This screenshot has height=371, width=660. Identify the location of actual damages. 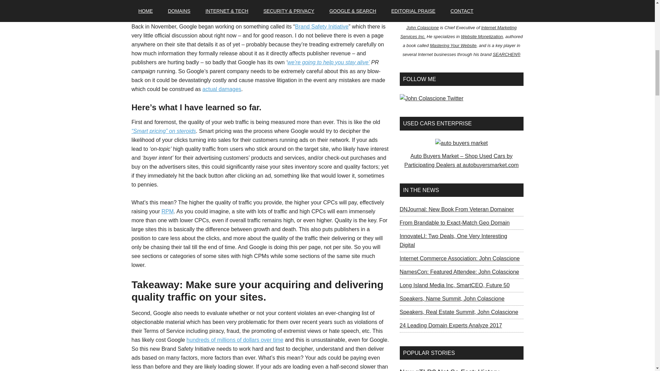
(222, 89).